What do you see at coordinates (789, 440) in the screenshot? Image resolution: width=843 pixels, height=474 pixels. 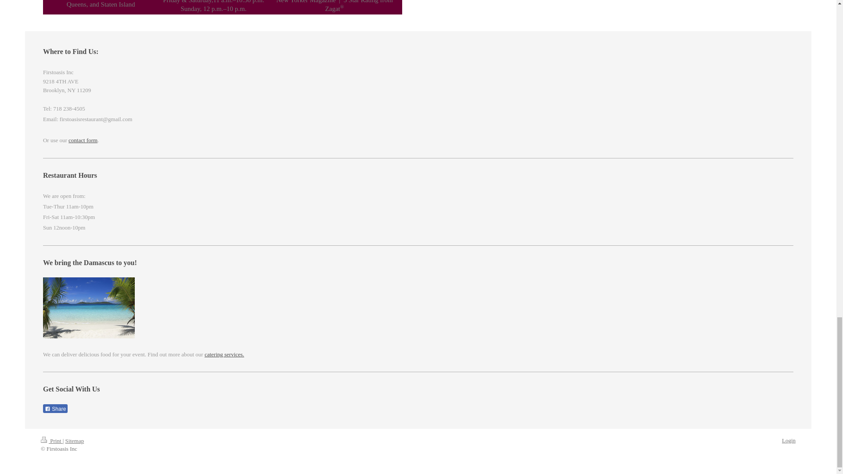 I see `Login` at bounding box center [789, 440].